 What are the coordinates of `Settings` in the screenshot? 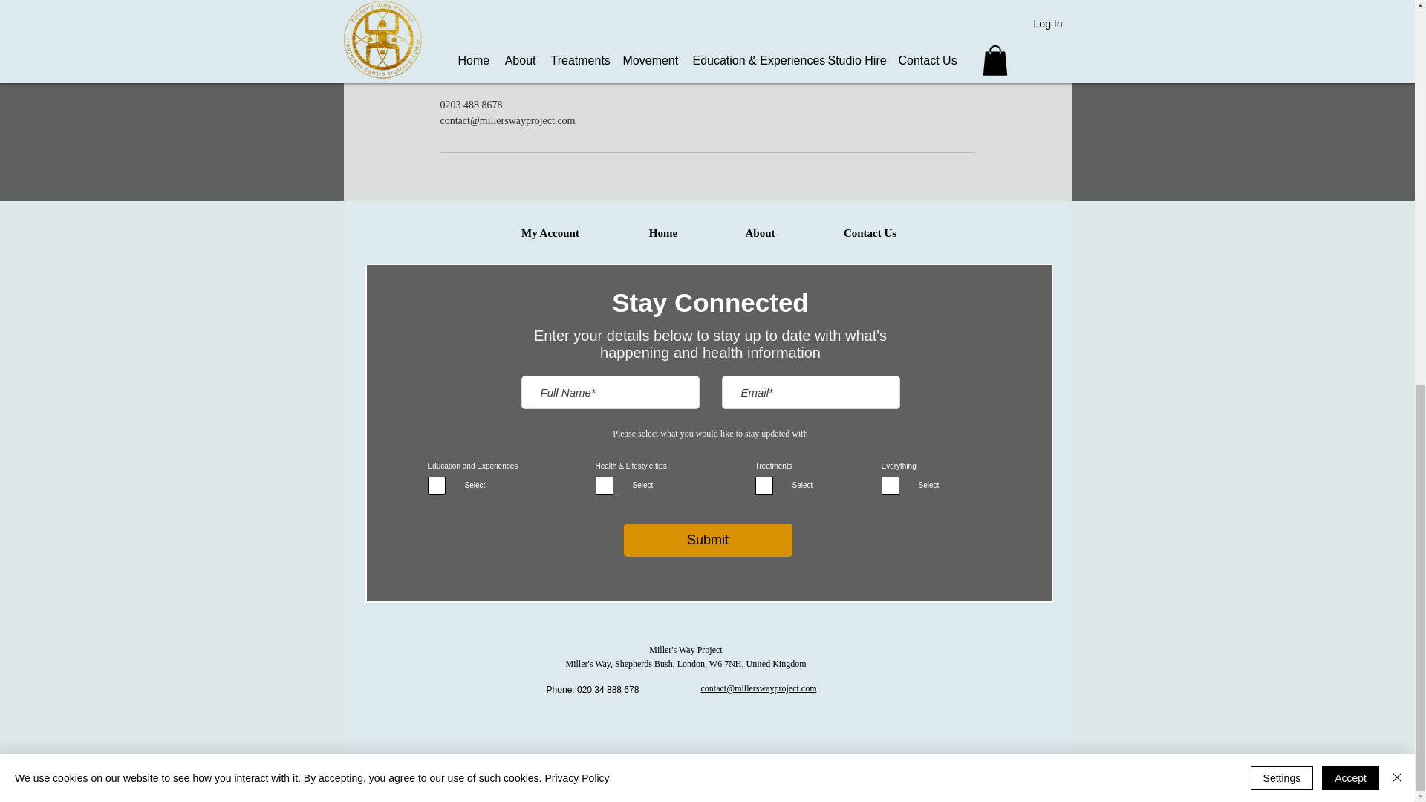 It's located at (1282, 36).